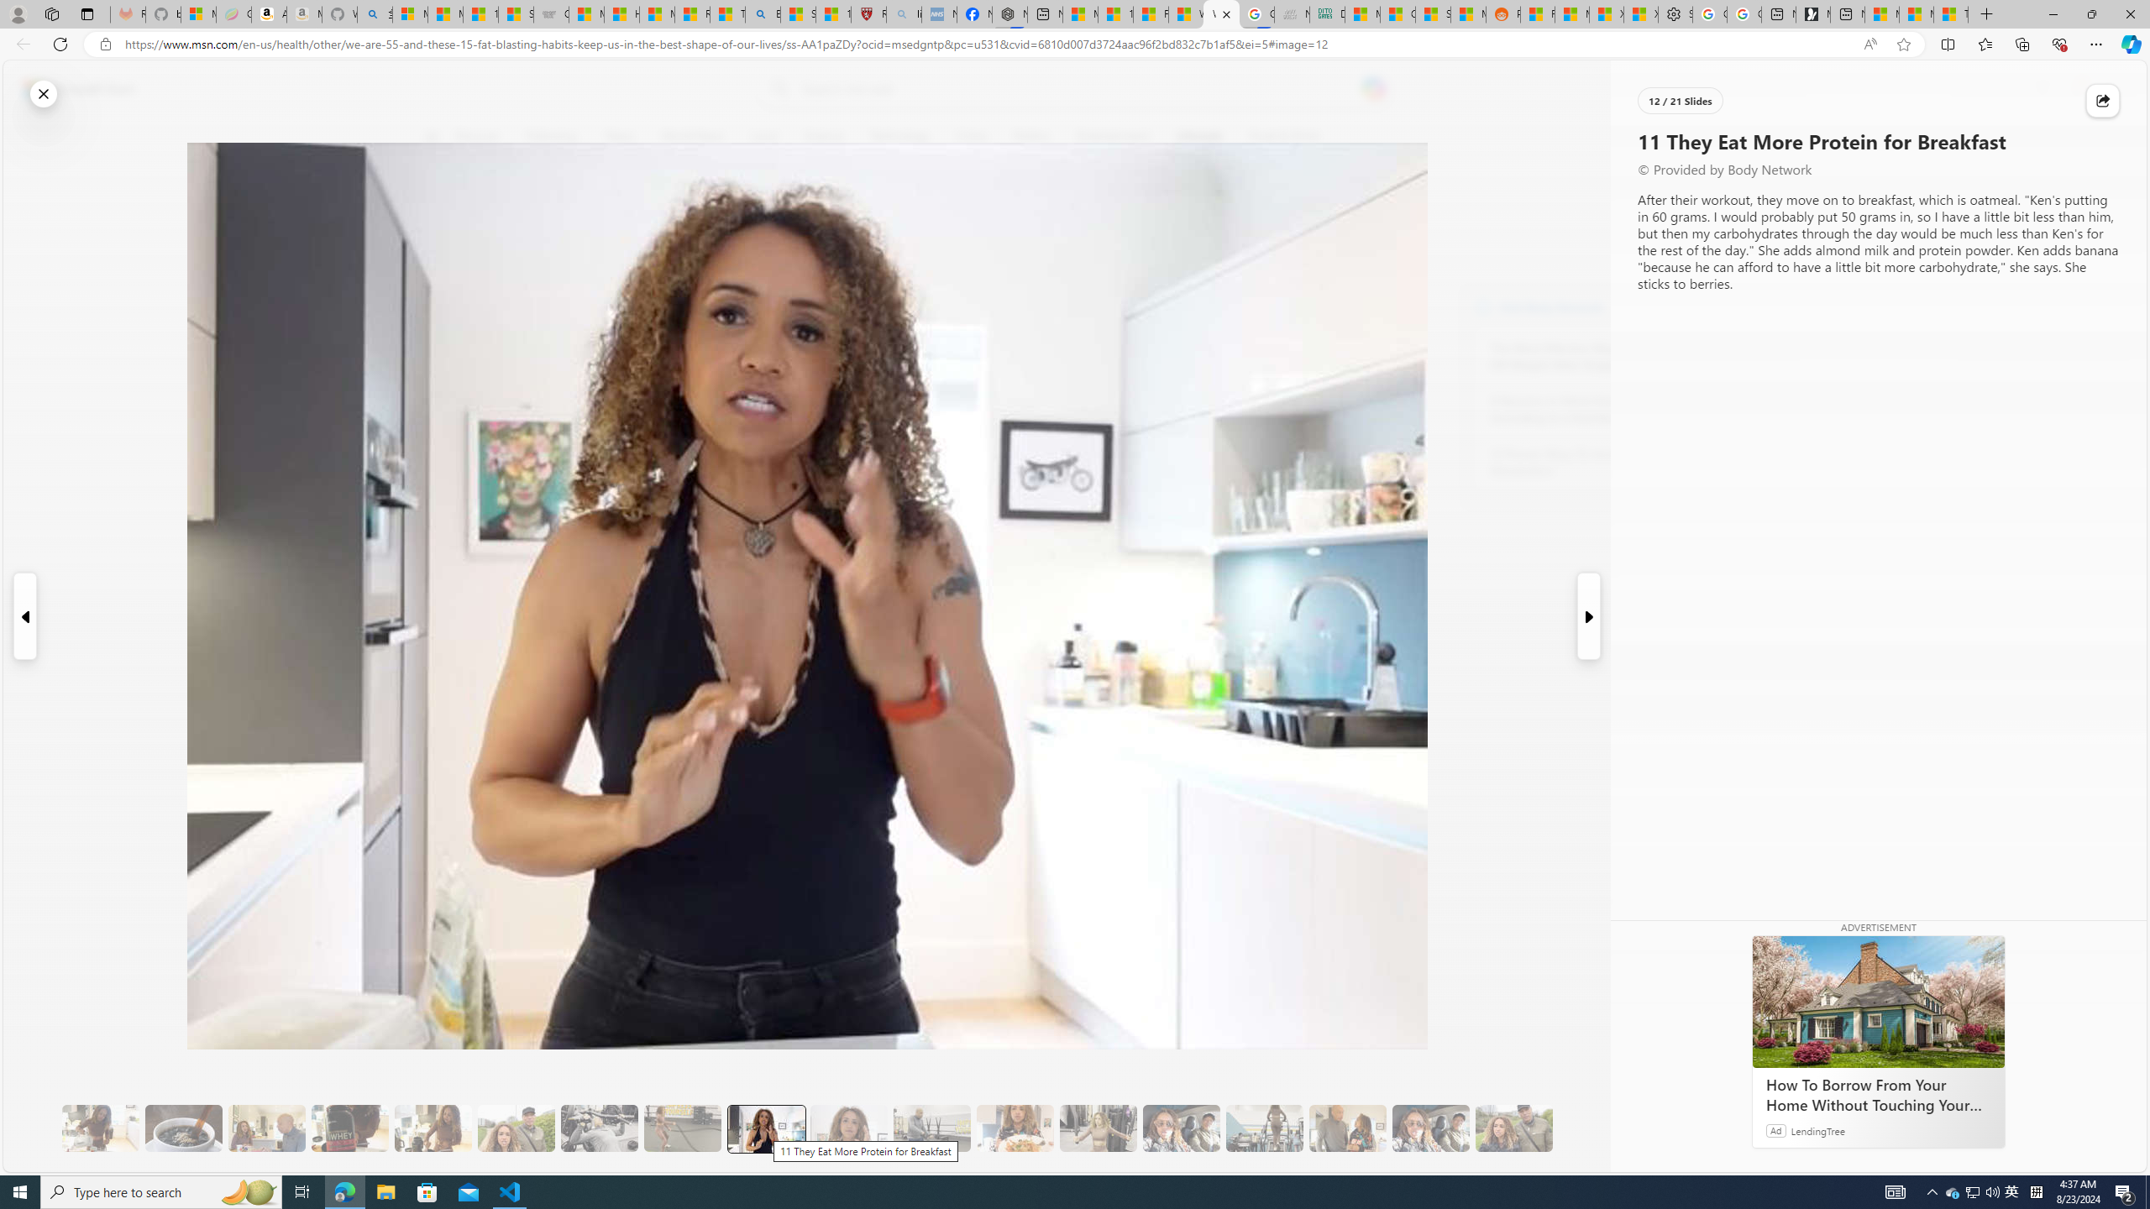 The width and height of the screenshot is (2150, 1209). Describe the element at coordinates (266, 1128) in the screenshot. I see `5 She Eats Less Than Her Husband` at that location.